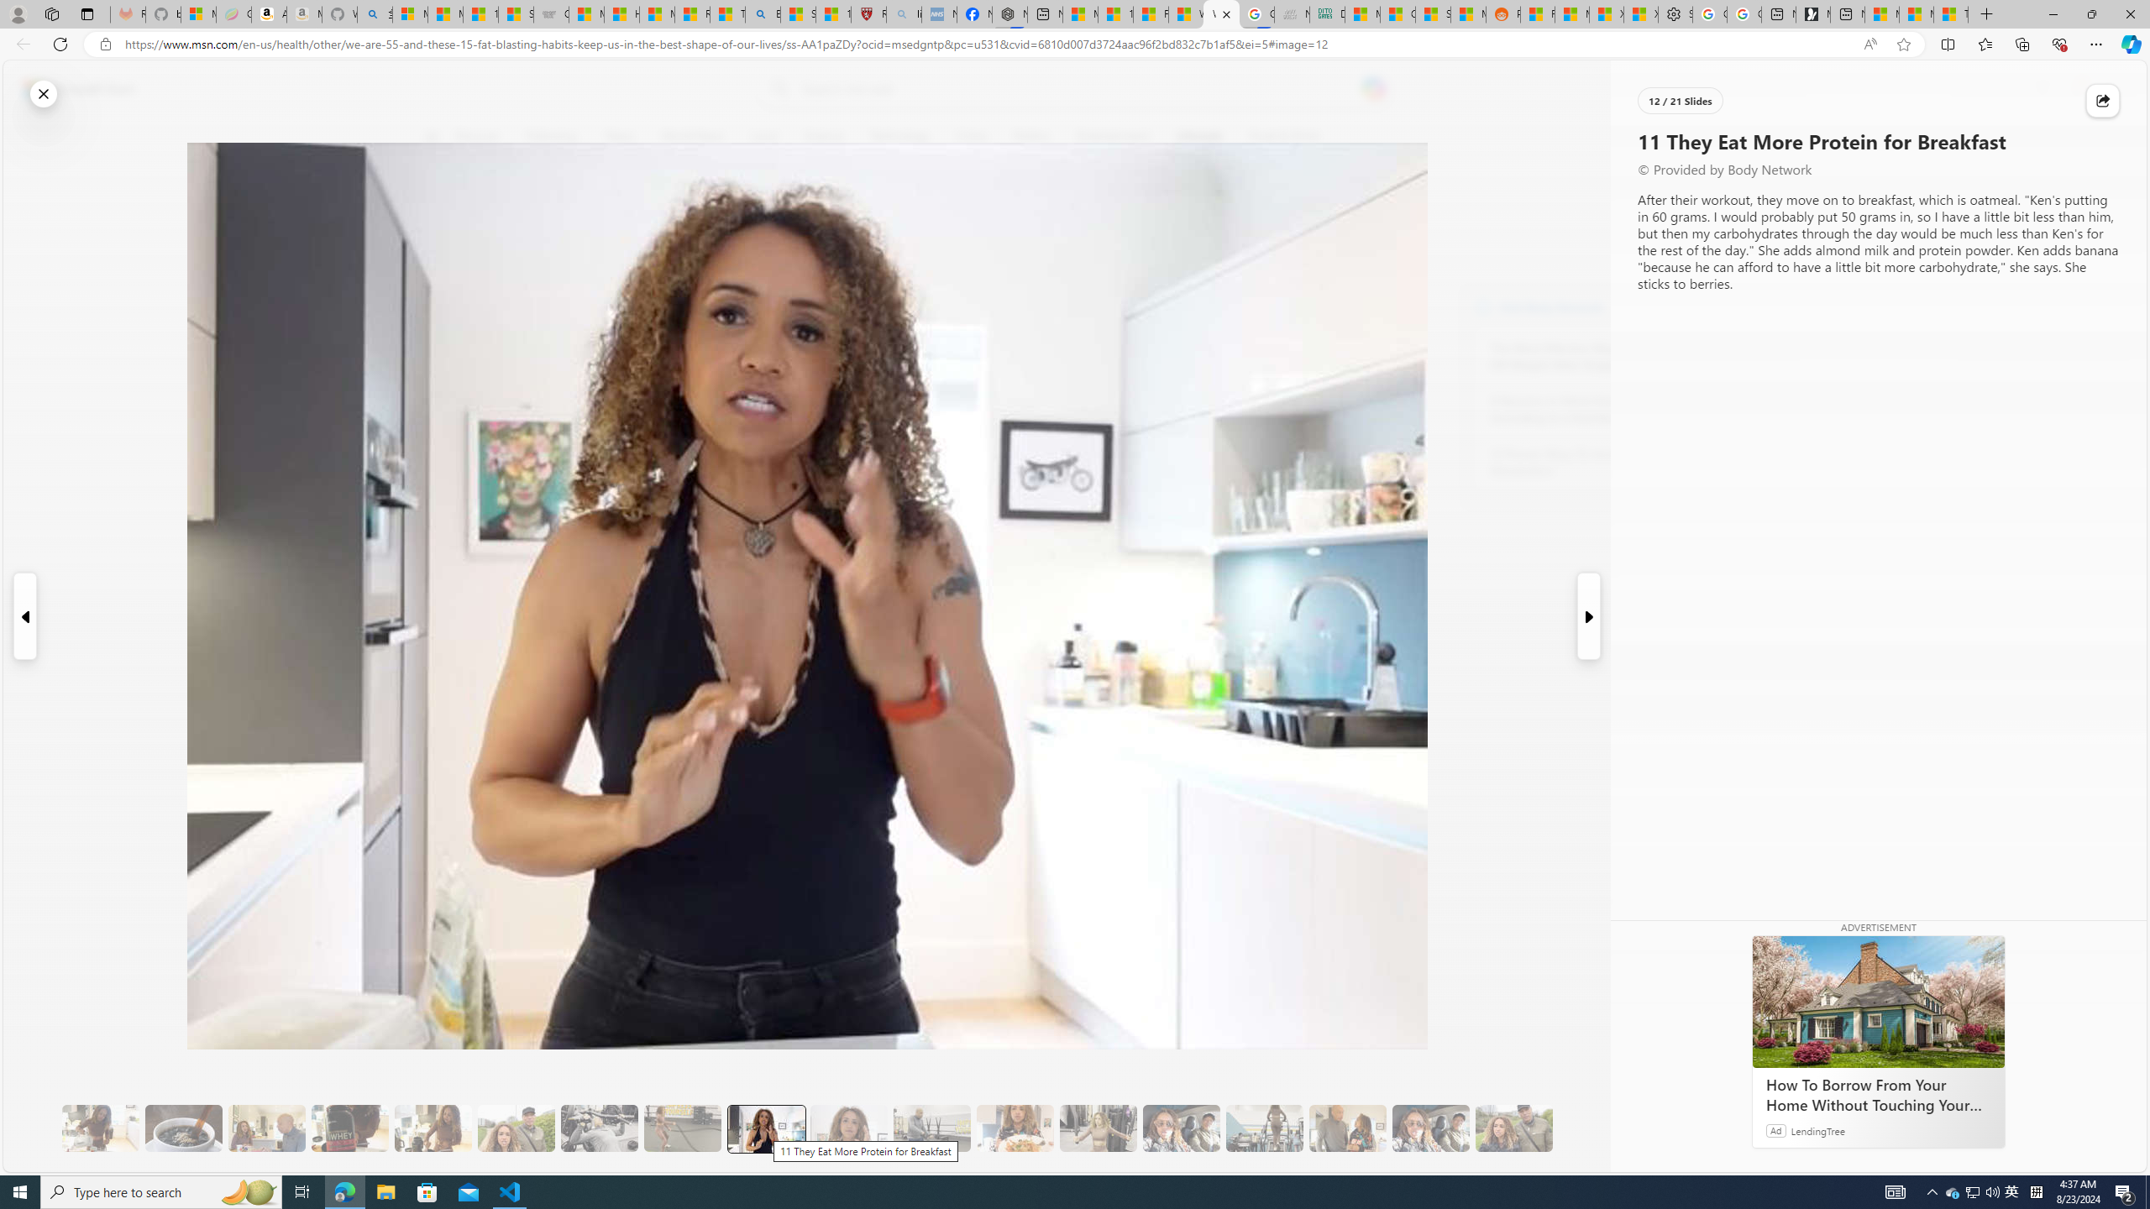 The width and height of the screenshot is (2150, 1209). Describe the element at coordinates (266, 1128) in the screenshot. I see `5 She Eats Less Than Her Husband` at that location.